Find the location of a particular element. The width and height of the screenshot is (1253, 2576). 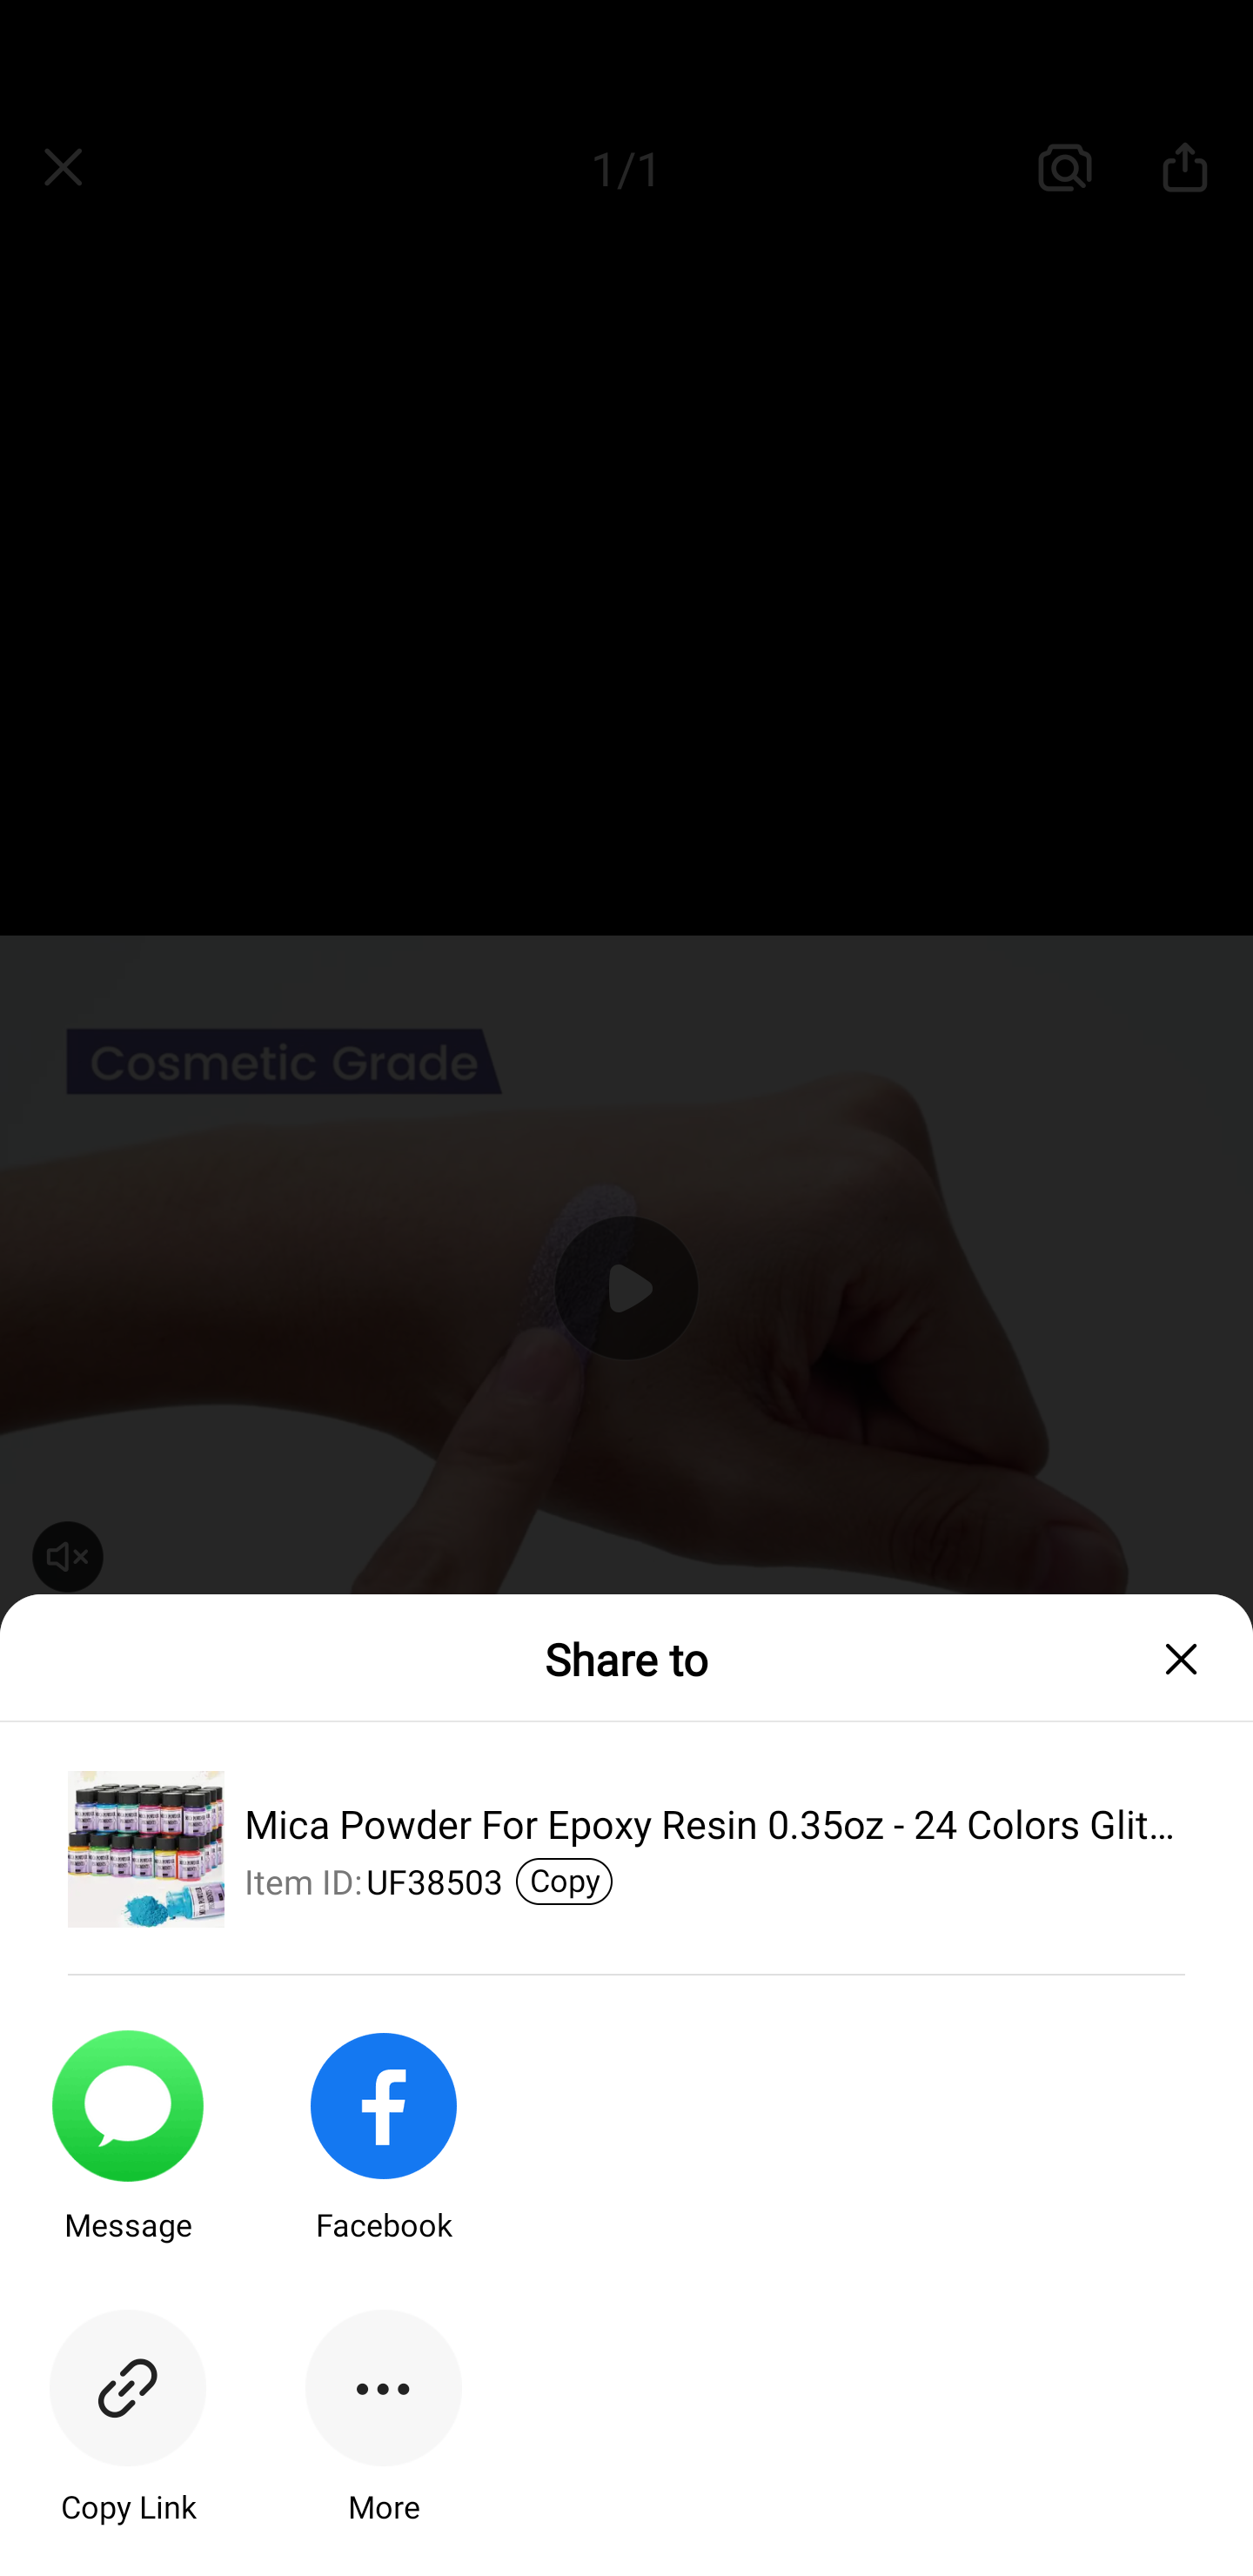

Copy Link is located at coordinates (127, 2444).